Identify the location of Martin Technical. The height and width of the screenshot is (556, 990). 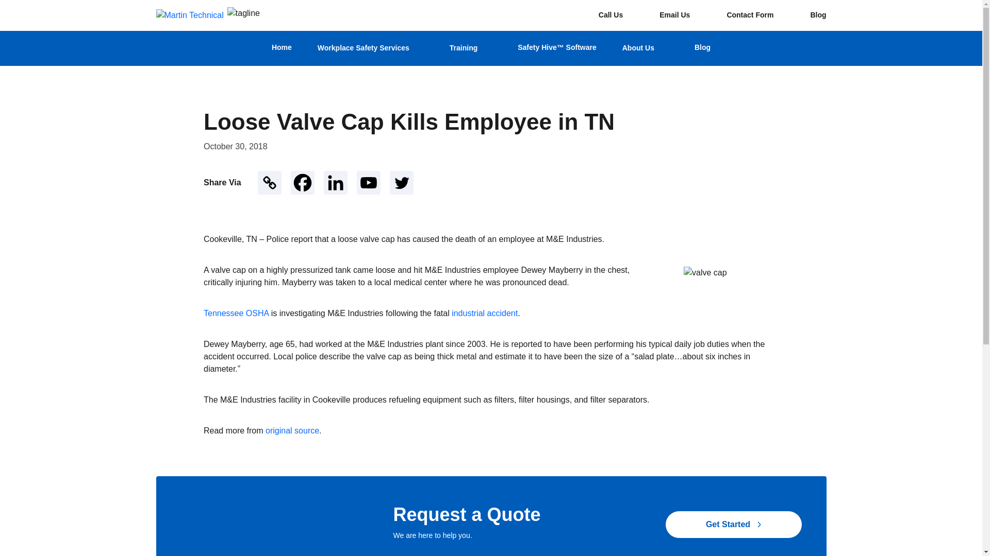
(189, 15).